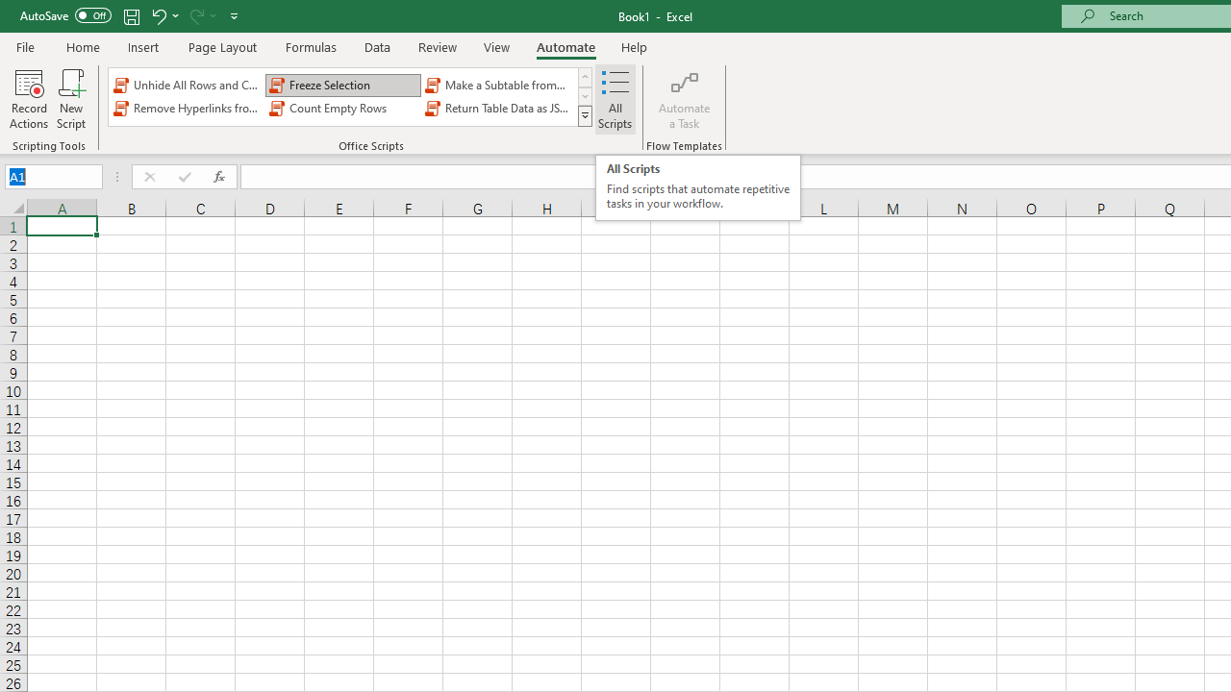 The image size is (1231, 692). I want to click on Data, so click(377, 46).